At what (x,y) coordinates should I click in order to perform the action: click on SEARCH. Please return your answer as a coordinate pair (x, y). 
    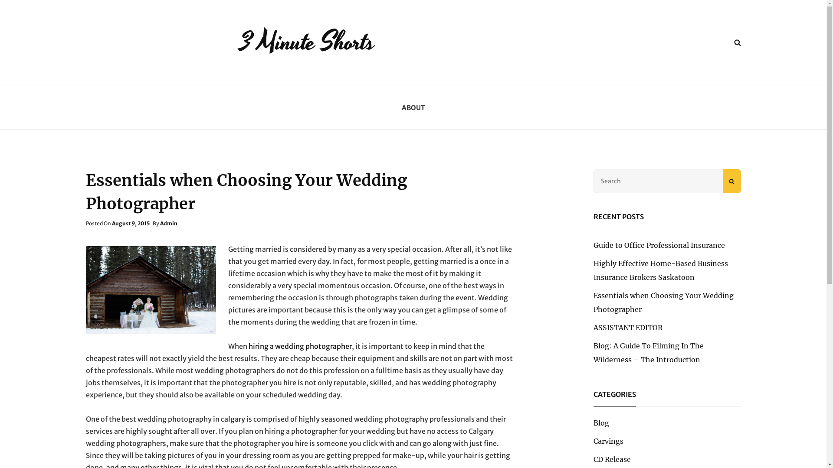
    Looking at the image, I should click on (737, 42).